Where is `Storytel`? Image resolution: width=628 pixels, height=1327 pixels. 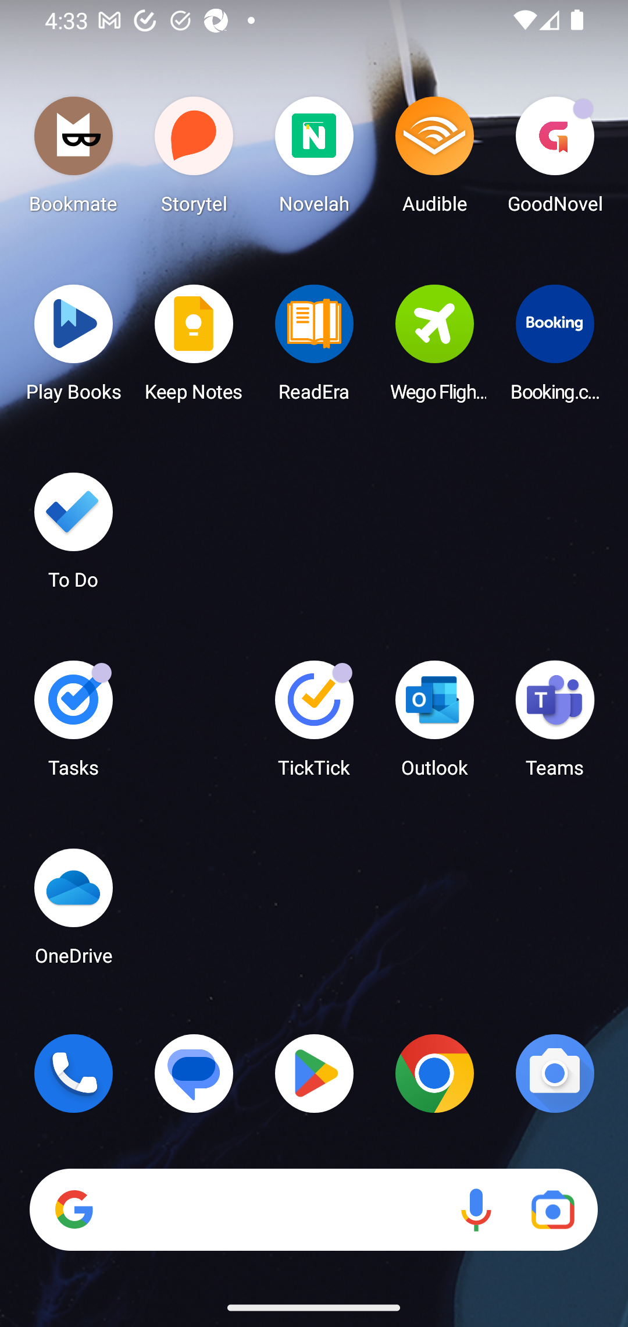
Storytel is located at coordinates (194, 159).